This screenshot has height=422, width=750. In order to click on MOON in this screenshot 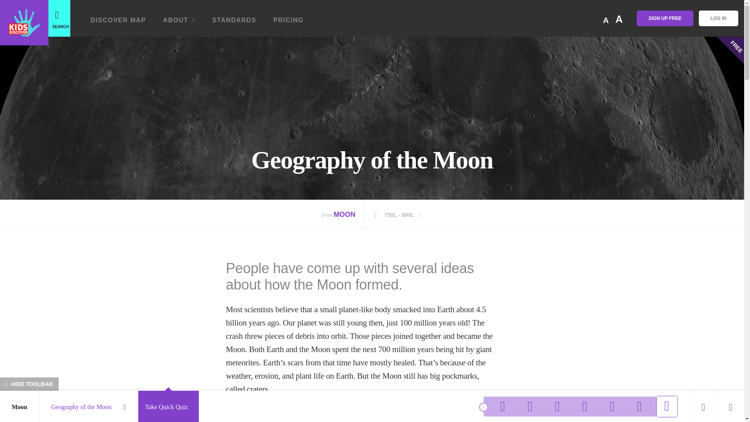, I will do `click(345, 214)`.